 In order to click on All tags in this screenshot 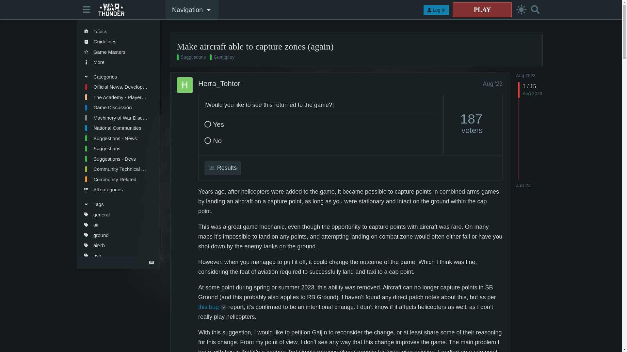, I will do `click(116, 266)`.